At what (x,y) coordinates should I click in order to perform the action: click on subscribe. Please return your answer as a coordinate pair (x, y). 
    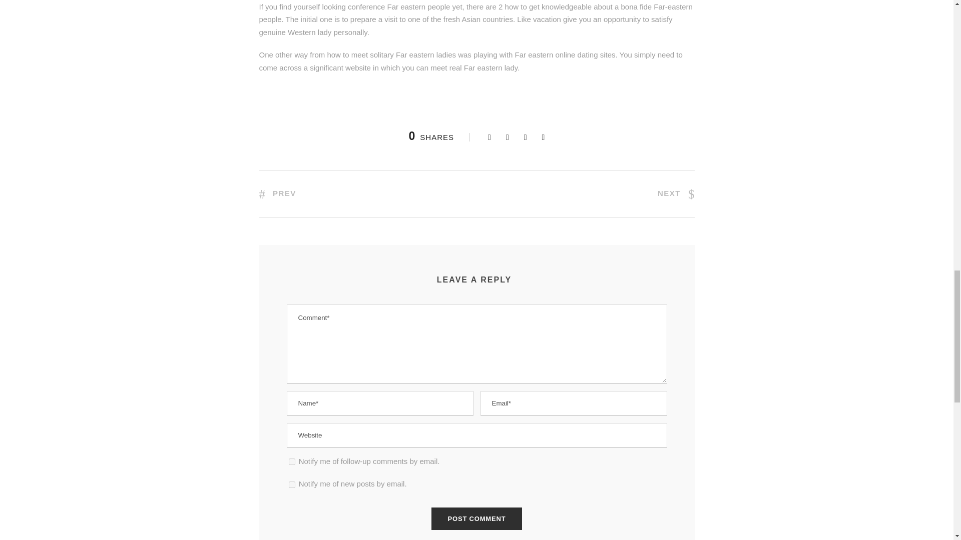
    Looking at the image, I should click on (291, 461).